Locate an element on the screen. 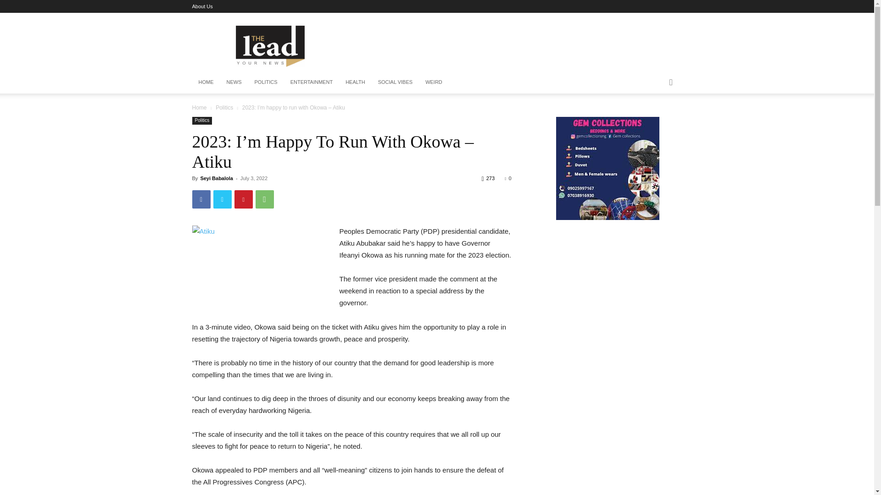 This screenshot has height=495, width=881. POLITICS is located at coordinates (265, 82).